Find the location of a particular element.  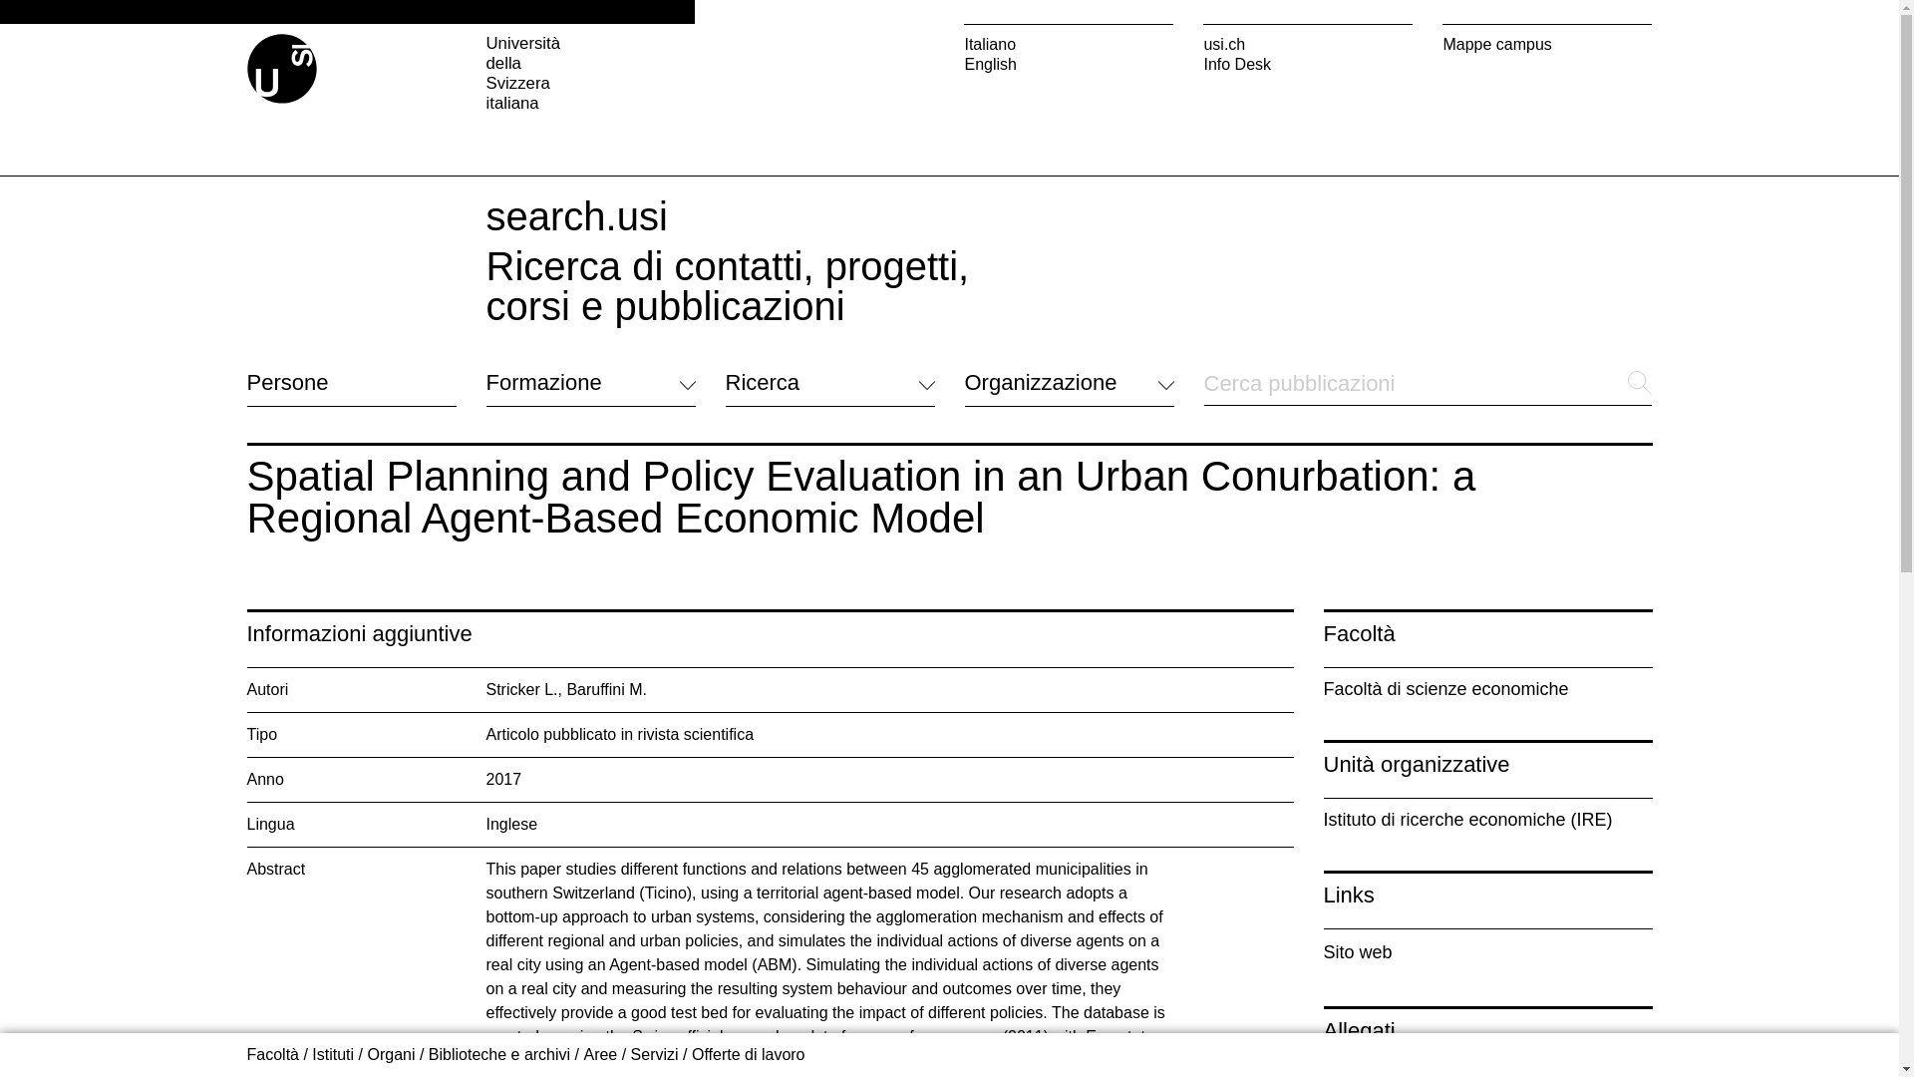

search.usi is located at coordinates (576, 215).